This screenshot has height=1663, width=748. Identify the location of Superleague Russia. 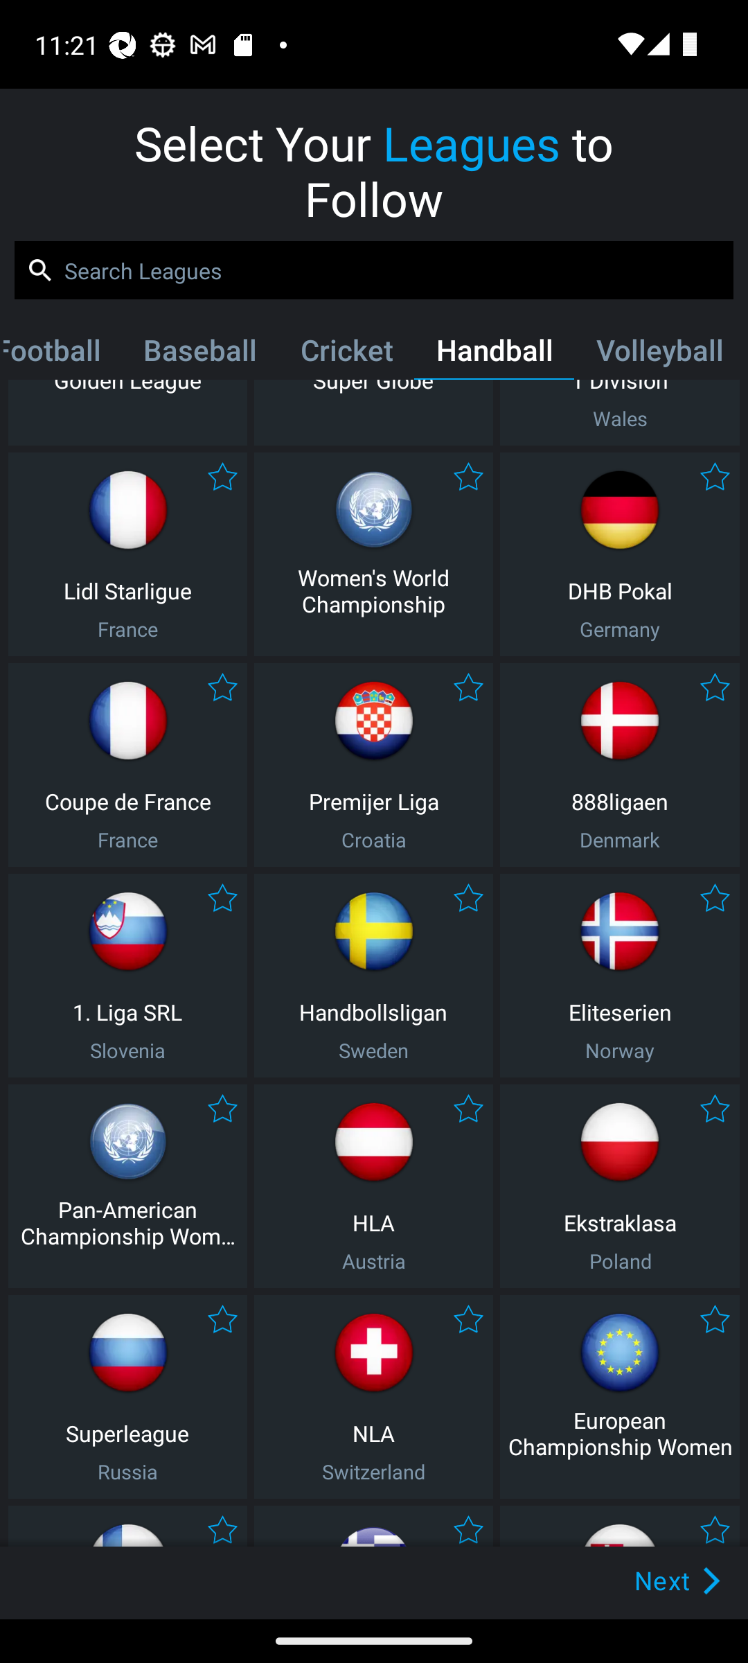
(127, 1397).